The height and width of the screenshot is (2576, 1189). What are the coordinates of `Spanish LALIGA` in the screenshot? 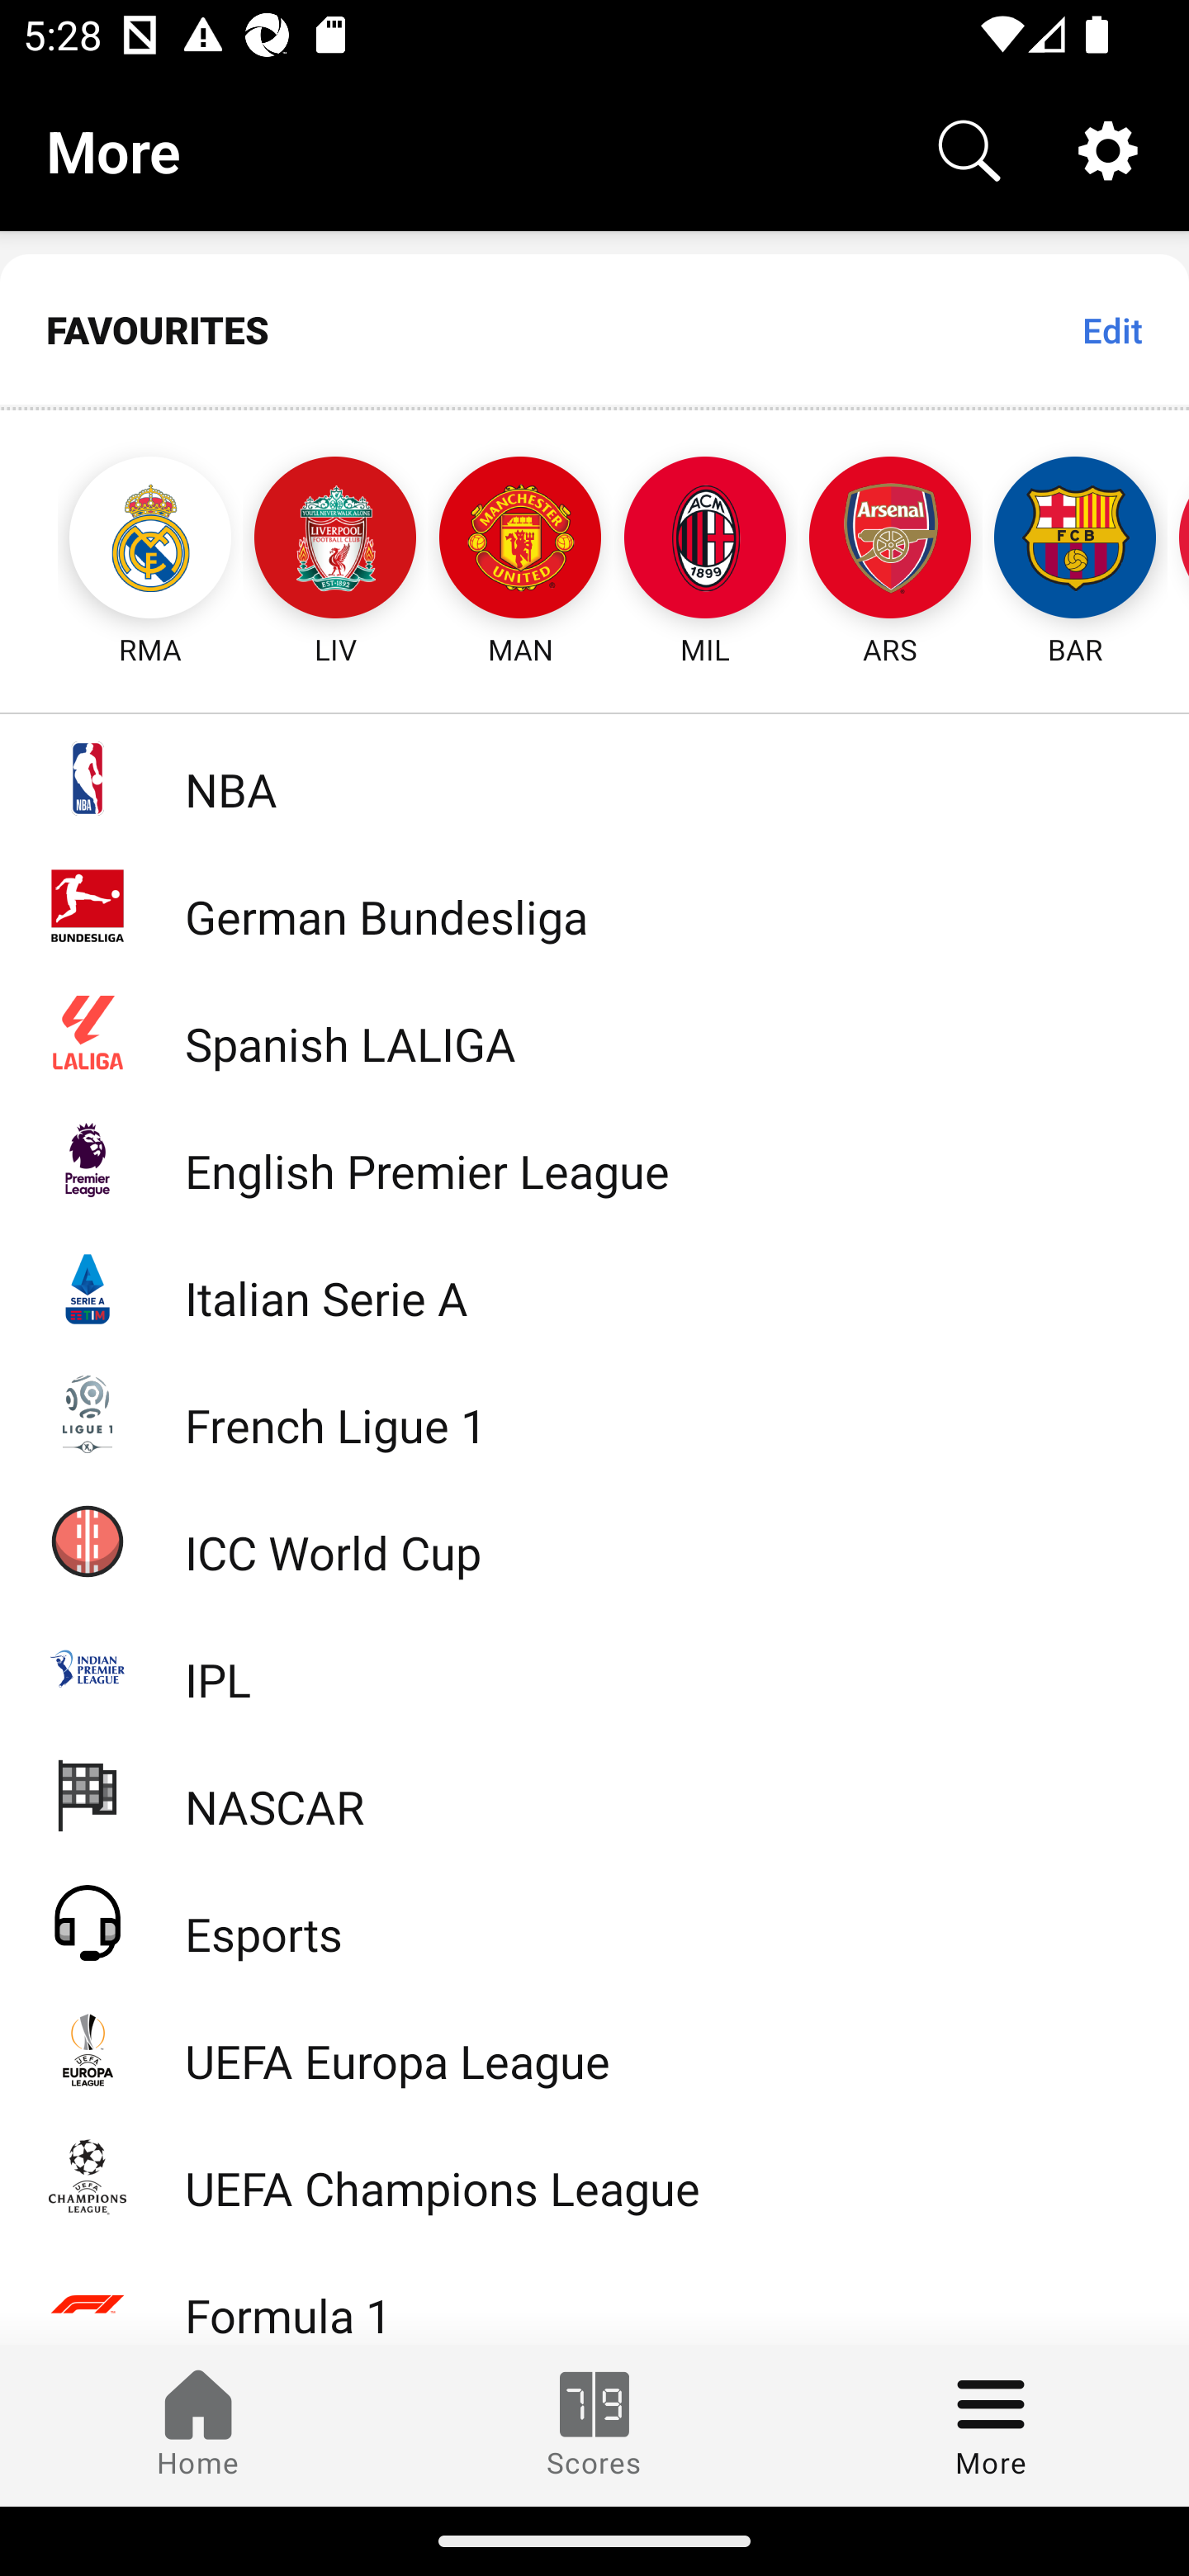 It's located at (594, 1032).